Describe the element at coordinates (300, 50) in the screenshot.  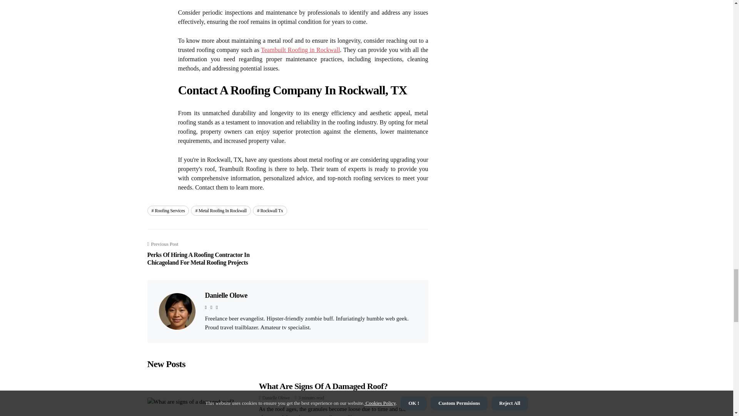
I see `Teambuilt Roofing in Rockwall` at that location.